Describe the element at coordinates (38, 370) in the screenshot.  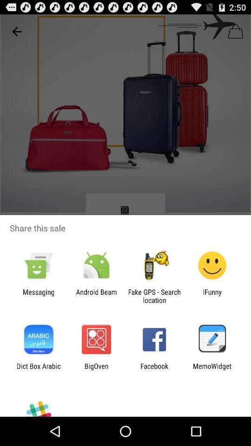
I see `press the dict box arabic item` at that location.